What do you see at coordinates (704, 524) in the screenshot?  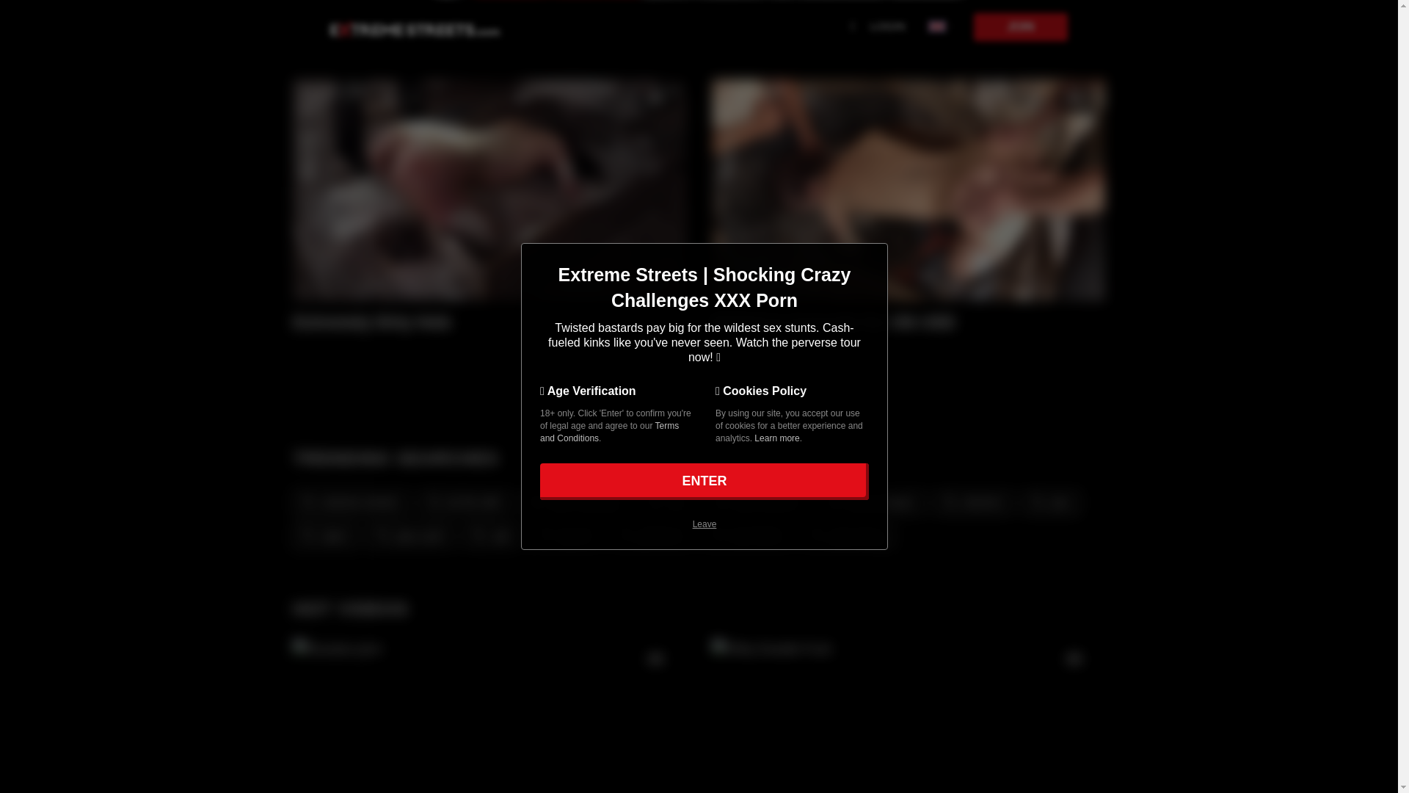 I see `Leave` at bounding box center [704, 524].